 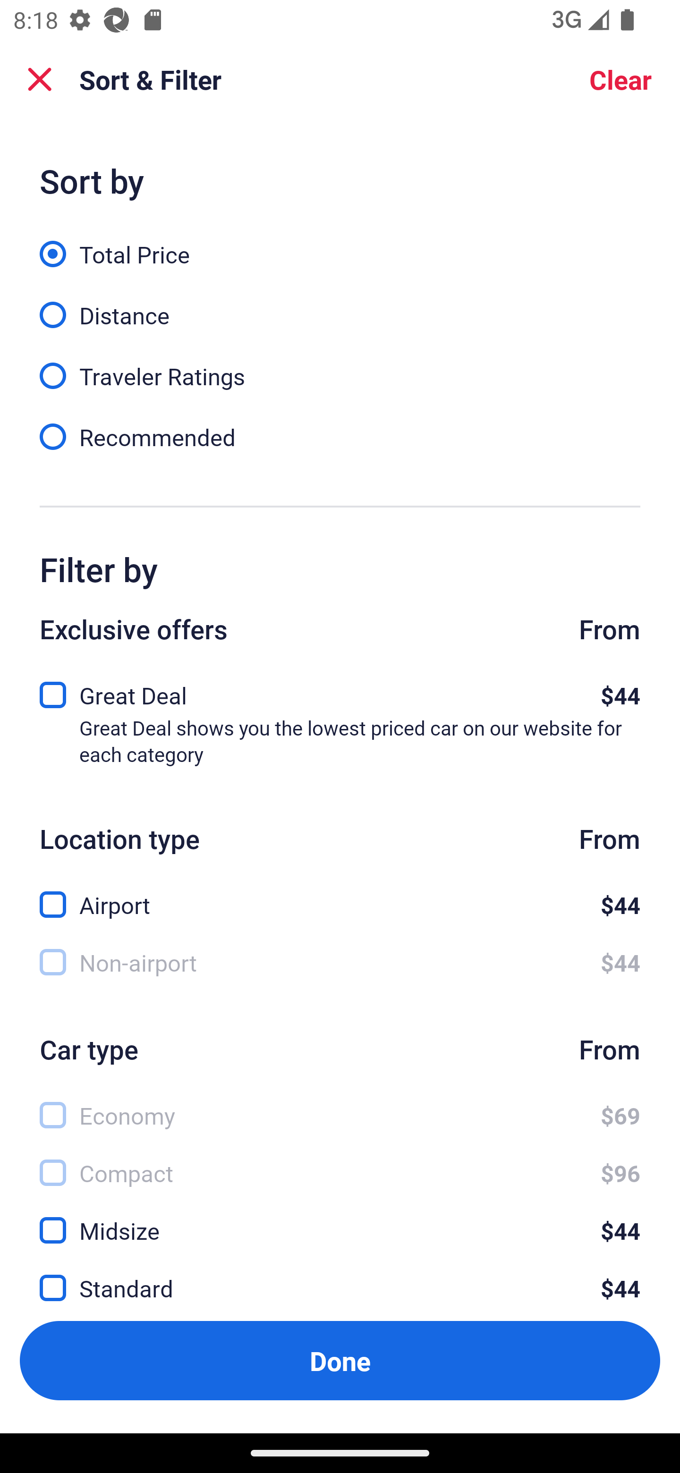 What do you see at coordinates (40, 79) in the screenshot?
I see `Close Sort and Filter` at bounding box center [40, 79].